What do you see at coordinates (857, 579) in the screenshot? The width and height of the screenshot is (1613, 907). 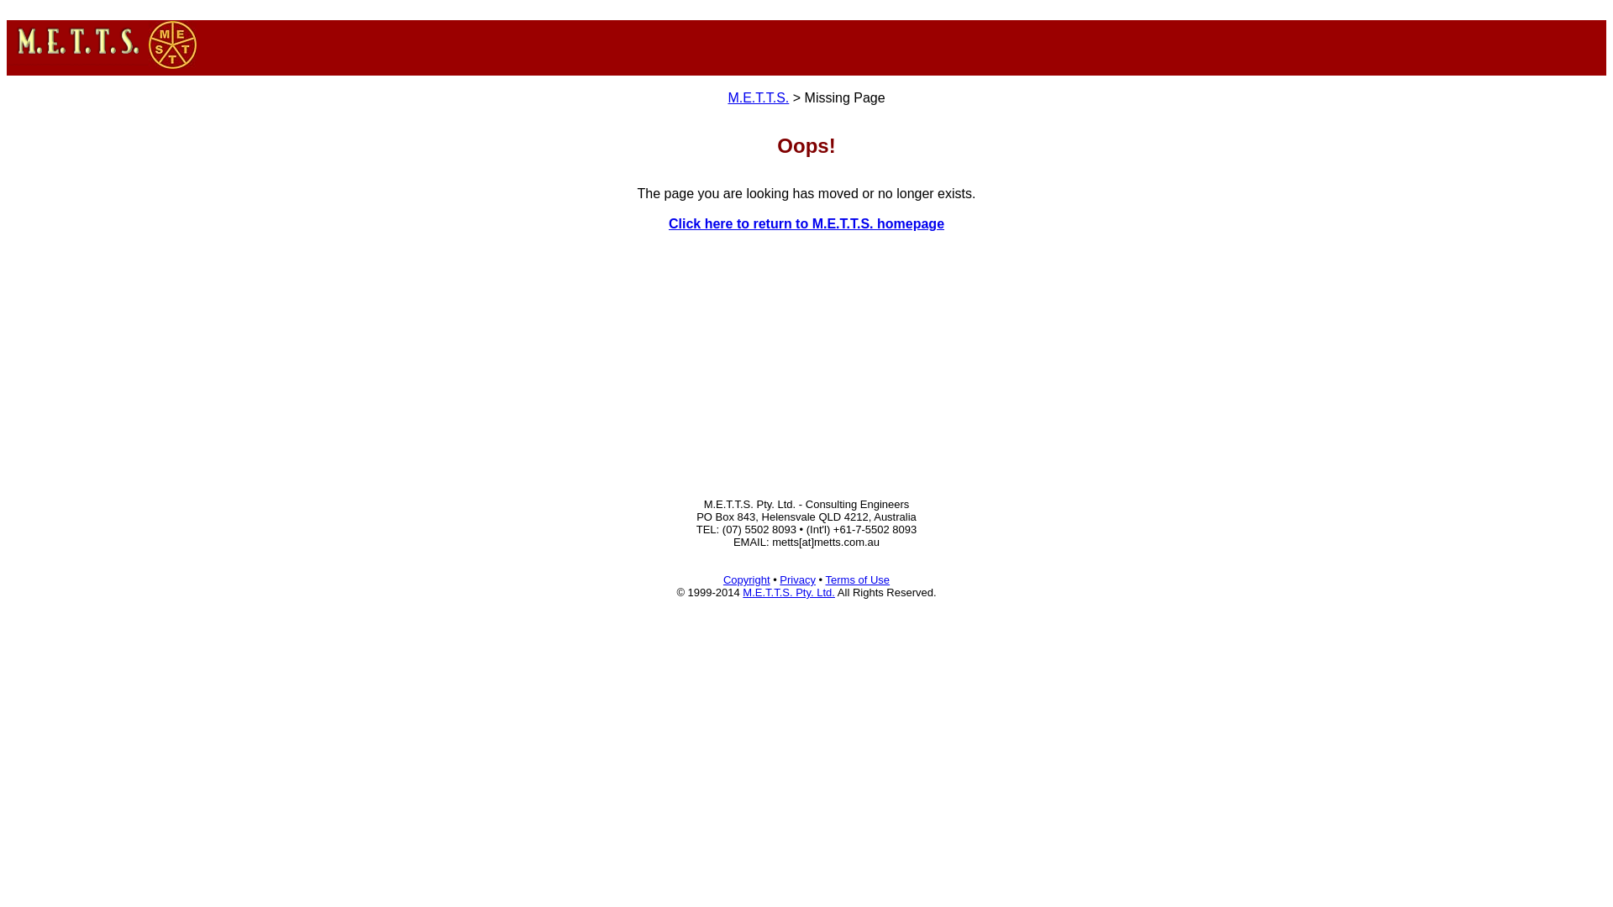 I see `Terms of Use` at bounding box center [857, 579].